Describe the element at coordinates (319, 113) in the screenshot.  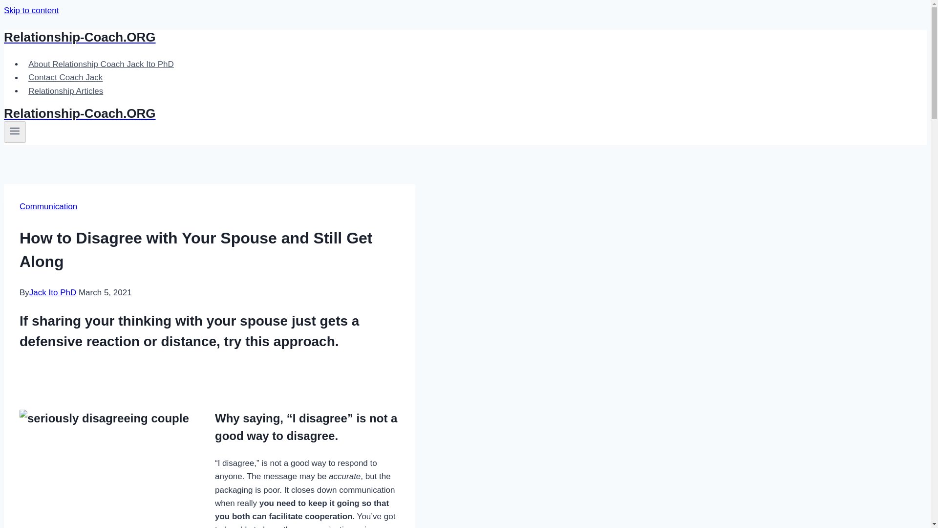
I see `Relationship-Coach.ORG` at that location.